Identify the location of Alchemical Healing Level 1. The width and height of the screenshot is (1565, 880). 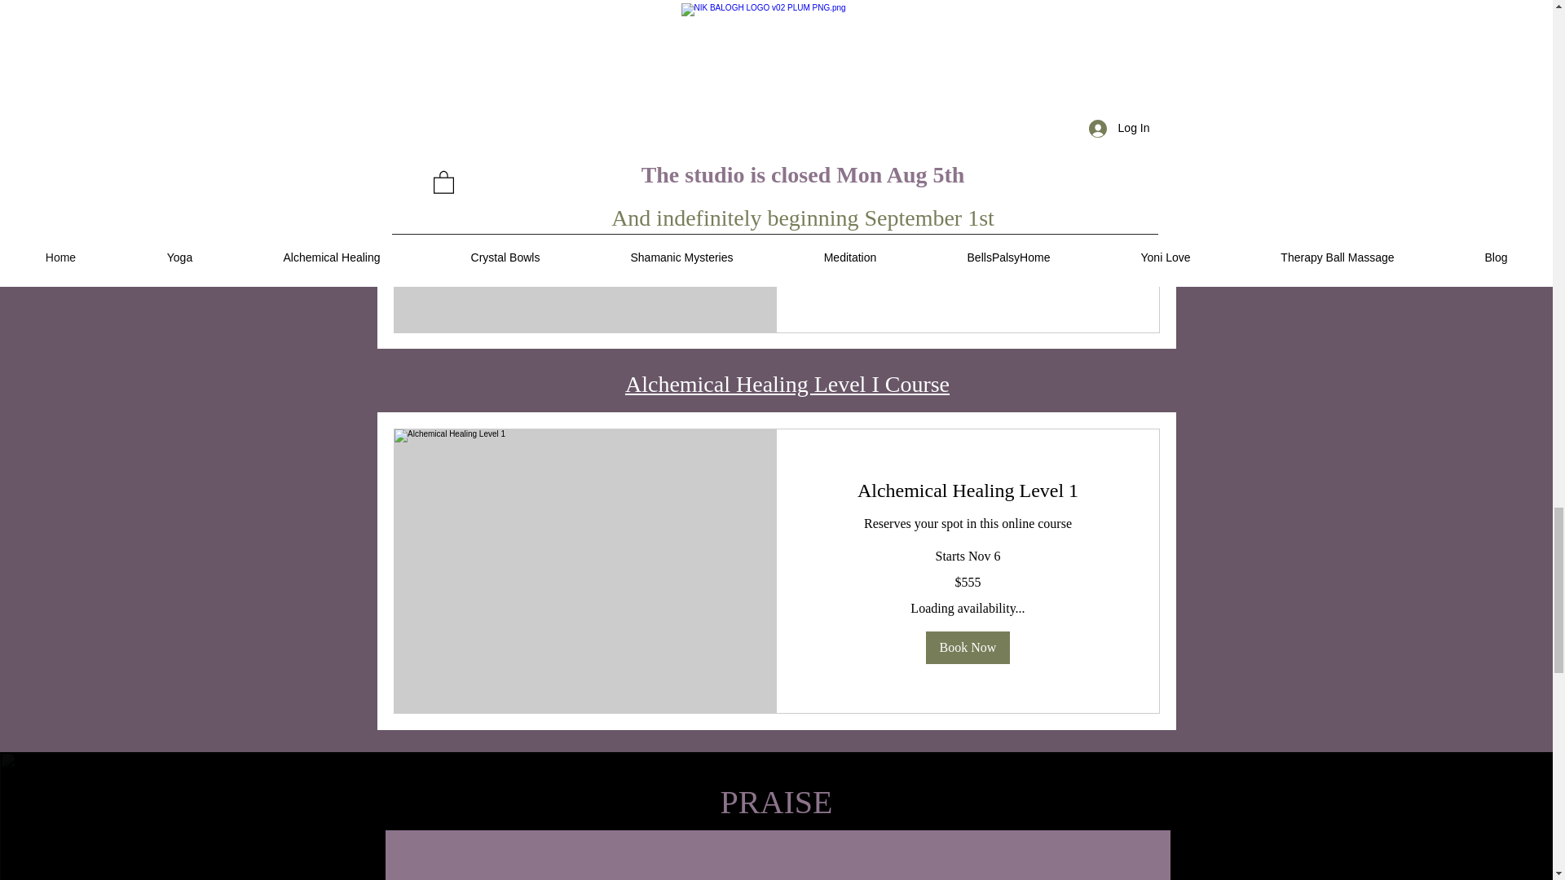
(967, 491).